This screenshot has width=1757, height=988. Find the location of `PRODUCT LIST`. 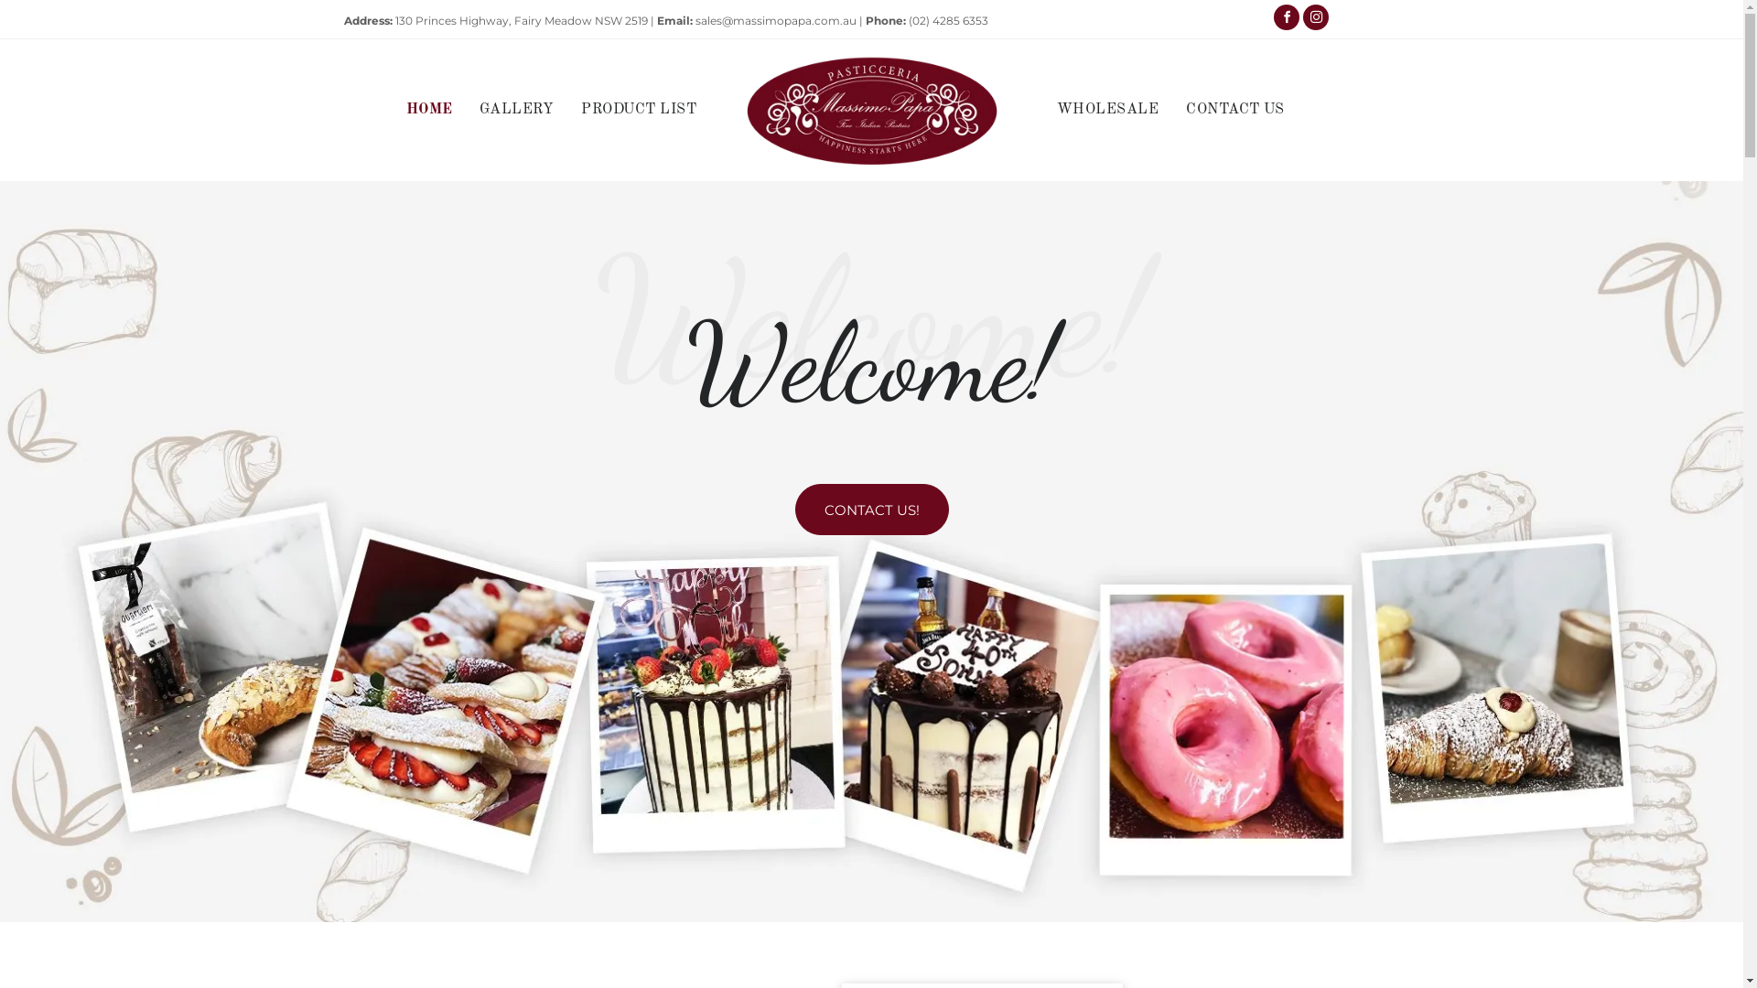

PRODUCT LIST is located at coordinates (639, 110).